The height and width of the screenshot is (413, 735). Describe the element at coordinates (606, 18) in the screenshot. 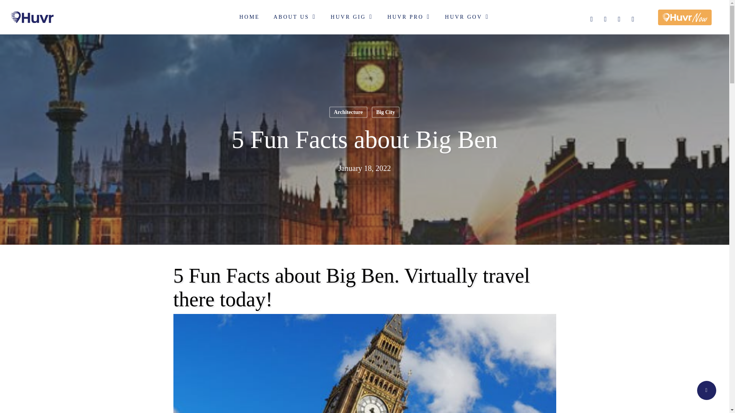

I see `LINKEDIN` at that location.